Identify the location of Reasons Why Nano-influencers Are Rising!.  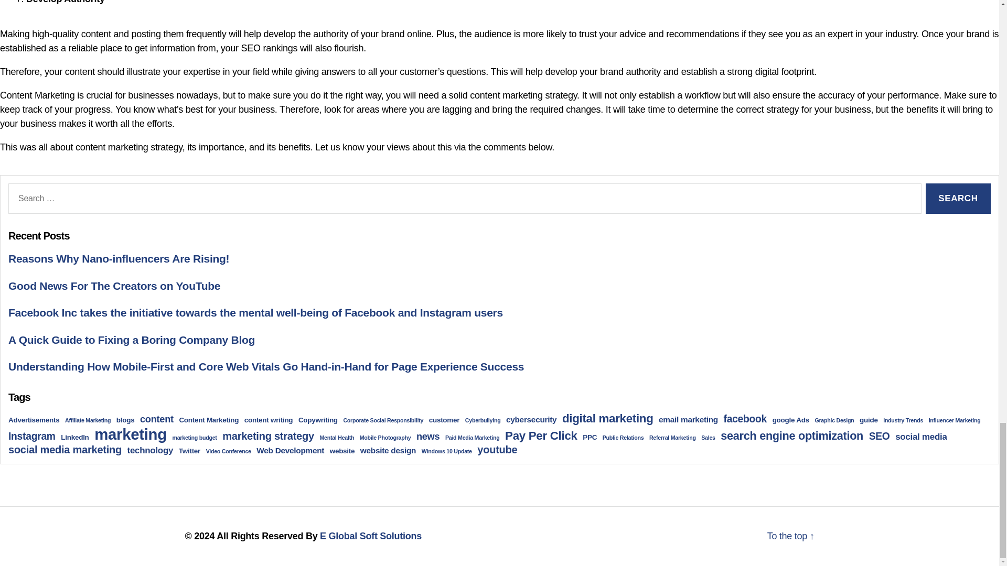
(119, 258).